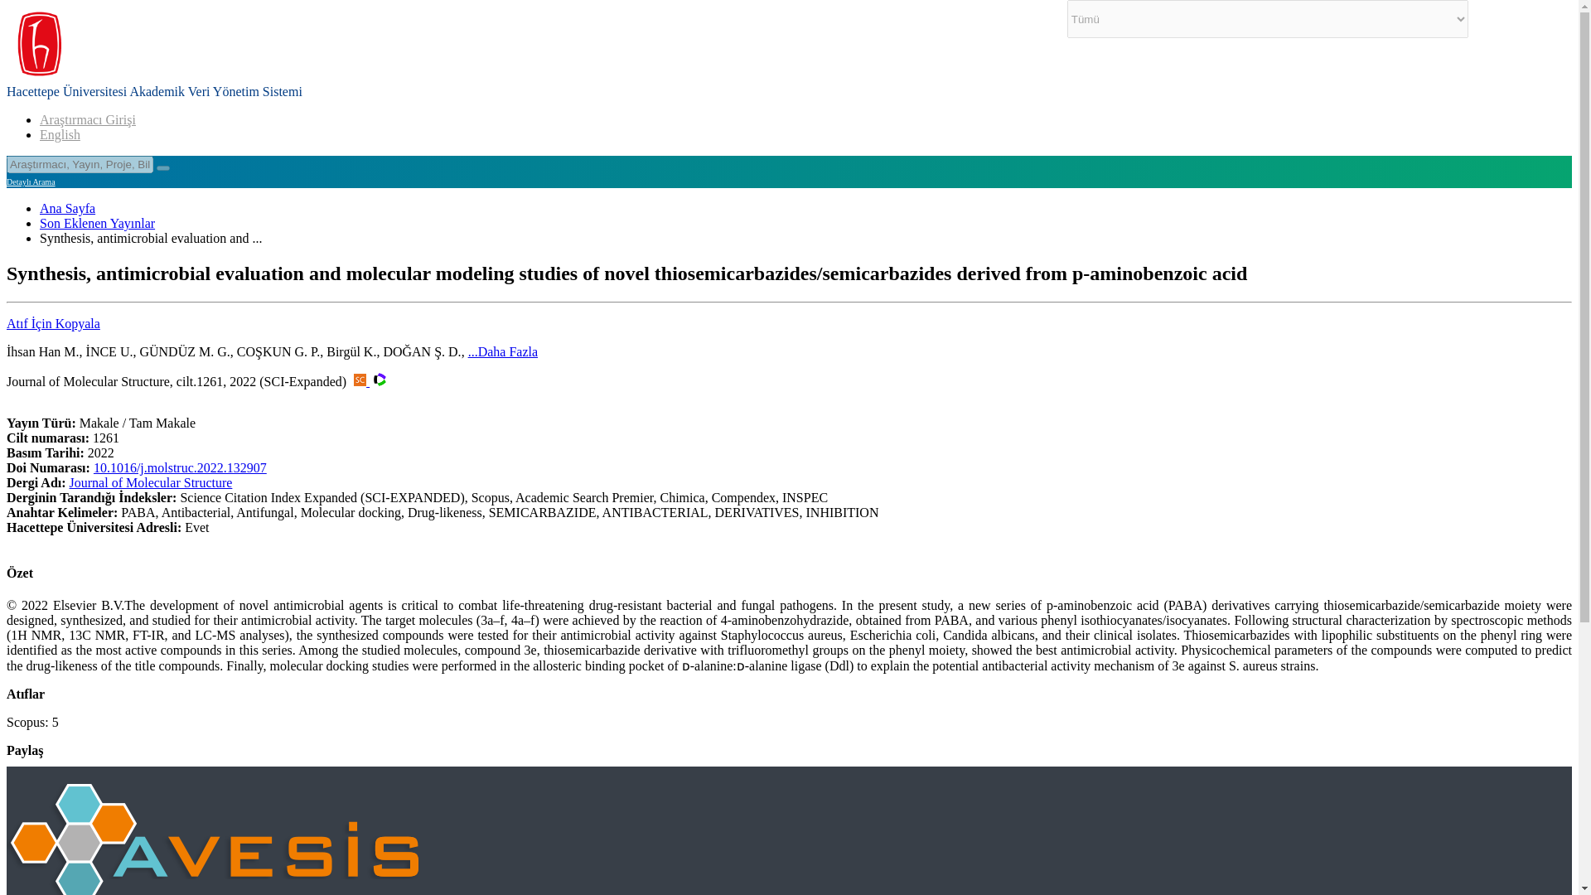 The height and width of the screenshot is (895, 1591). Describe the element at coordinates (151, 482) in the screenshot. I see `Journal of Molecular Structure` at that location.